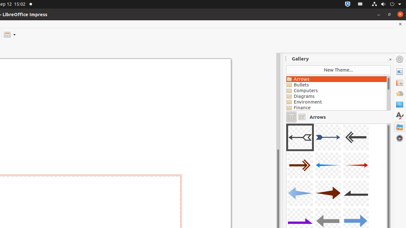 This screenshot has height=228, width=406. What do you see at coordinates (400, 83) in the screenshot?
I see `Slide Transition` at bounding box center [400, 83].